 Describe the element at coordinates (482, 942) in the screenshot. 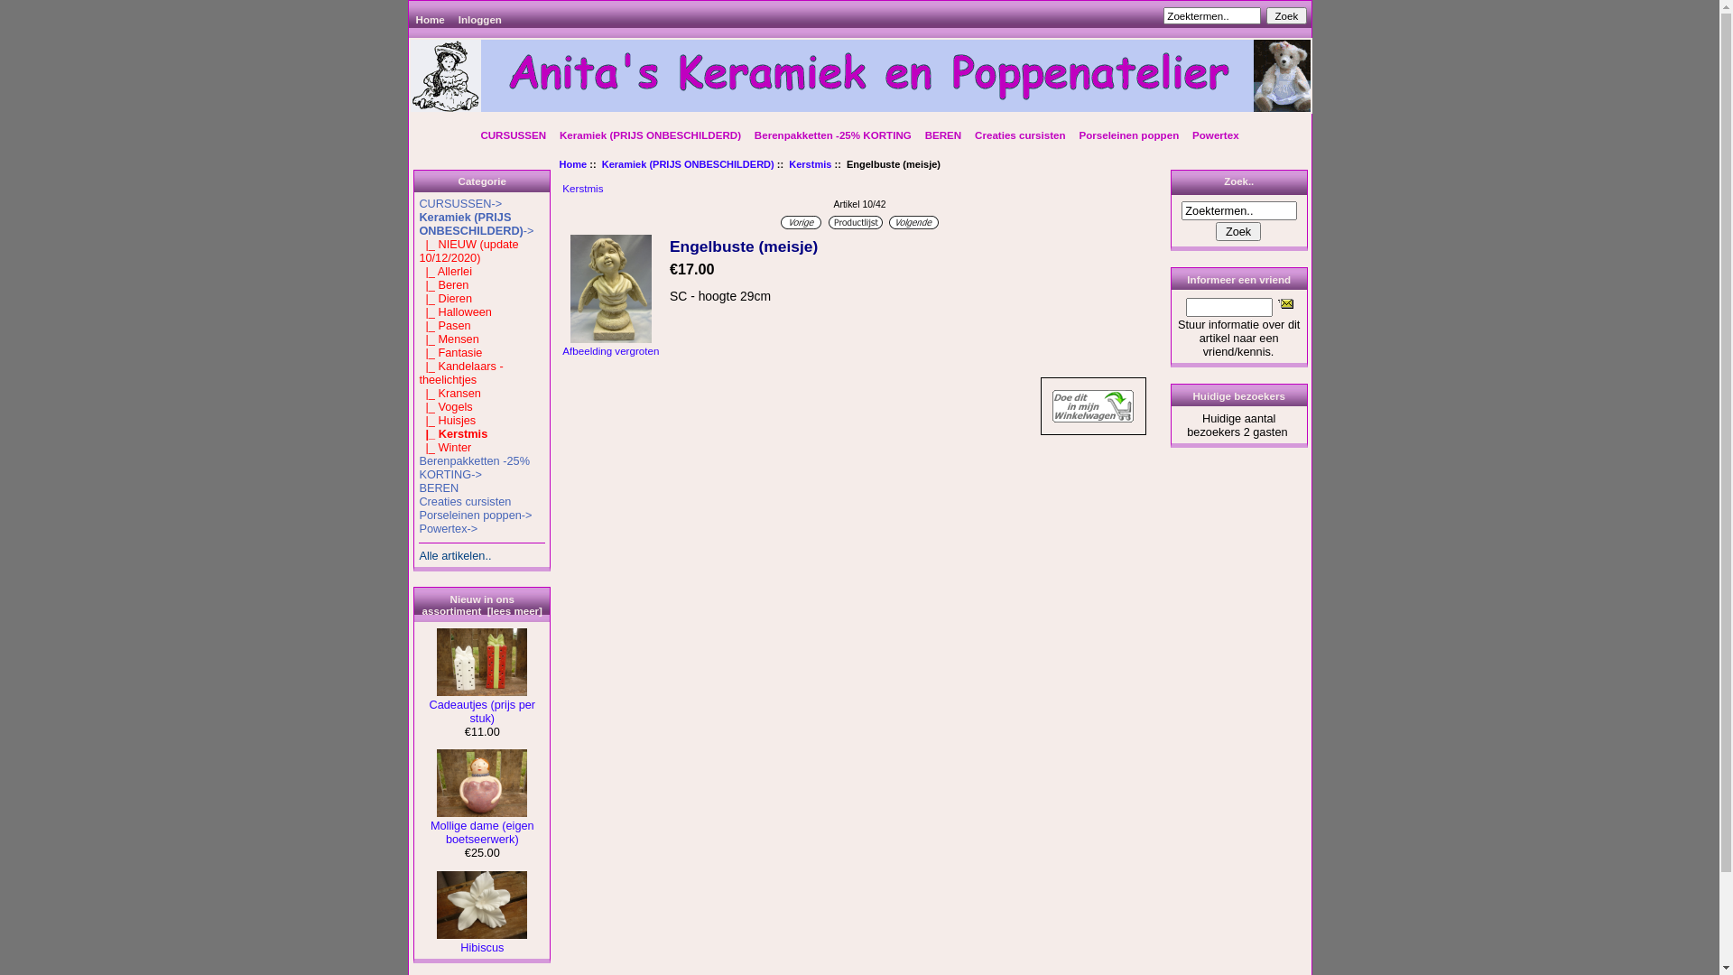

I see `Hibiscus` at that location.